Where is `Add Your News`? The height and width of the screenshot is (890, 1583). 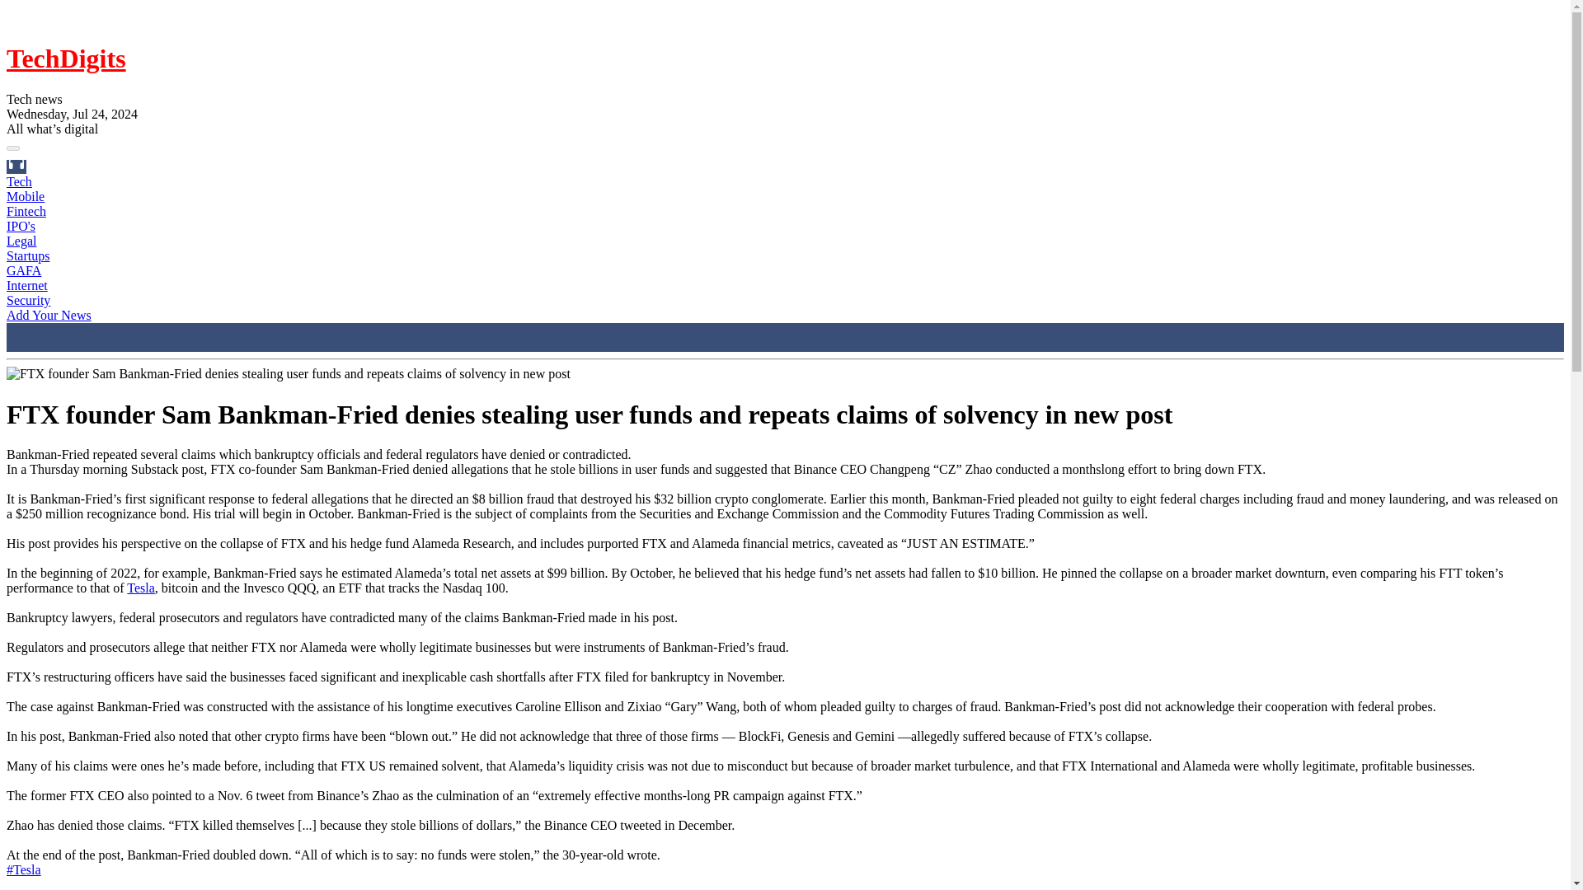 Add Your News is located at coordinates (49, 315).